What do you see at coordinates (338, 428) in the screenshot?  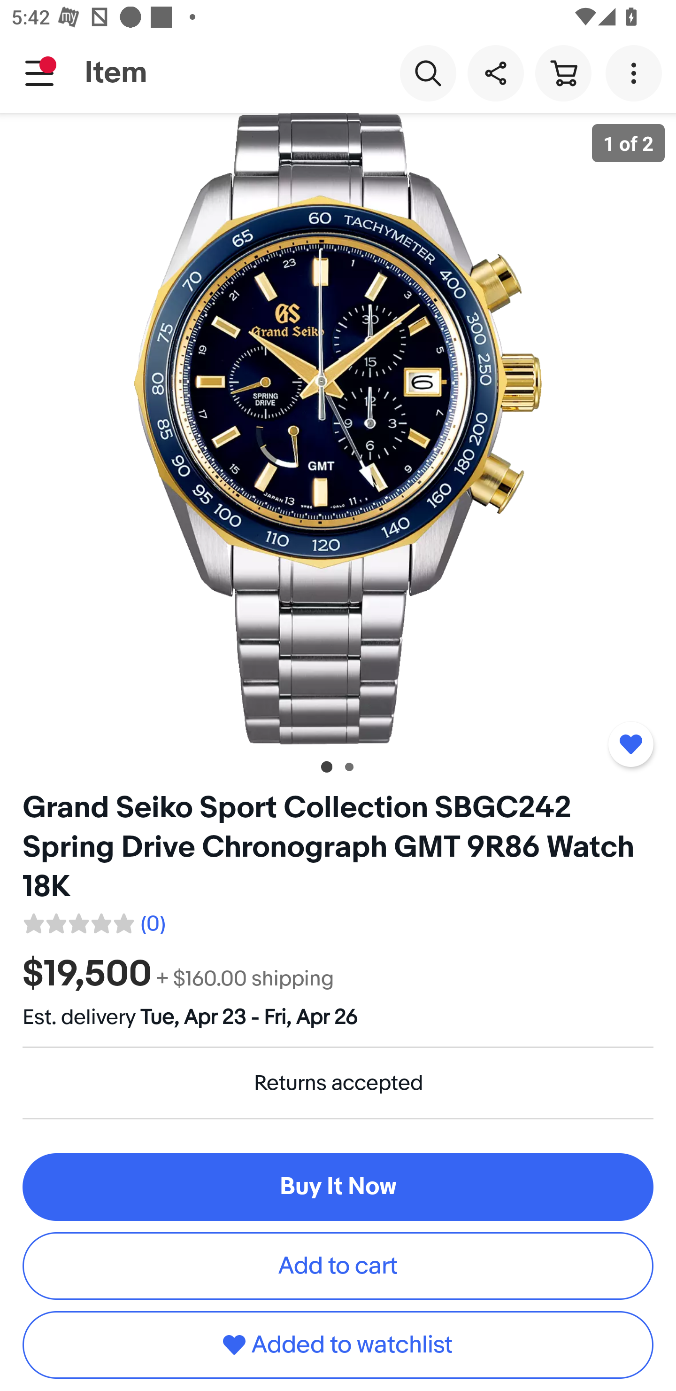 I see `Item image 1 of 2` at bounding box center [338, 428].